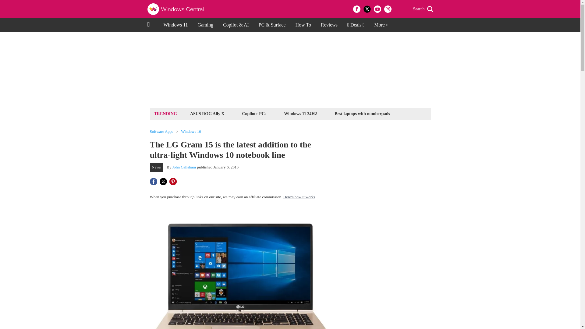  I want to click on News, so click(156, 167).